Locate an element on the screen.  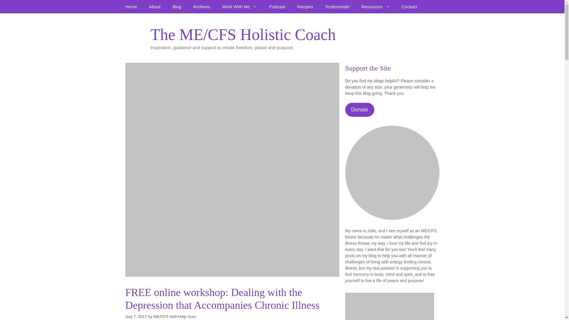
Testimonials is located at coordinates (337, 7).